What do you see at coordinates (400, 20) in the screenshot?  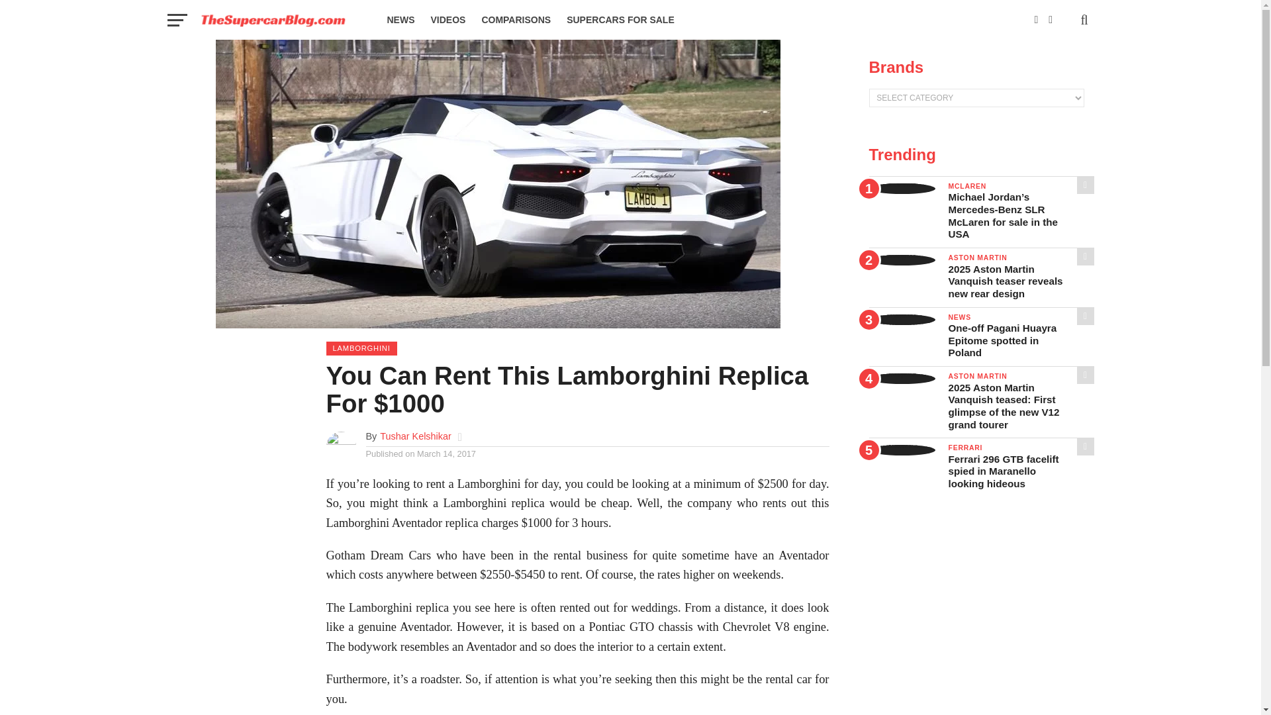 I see `NEWS` at bounding box center [400, 20].